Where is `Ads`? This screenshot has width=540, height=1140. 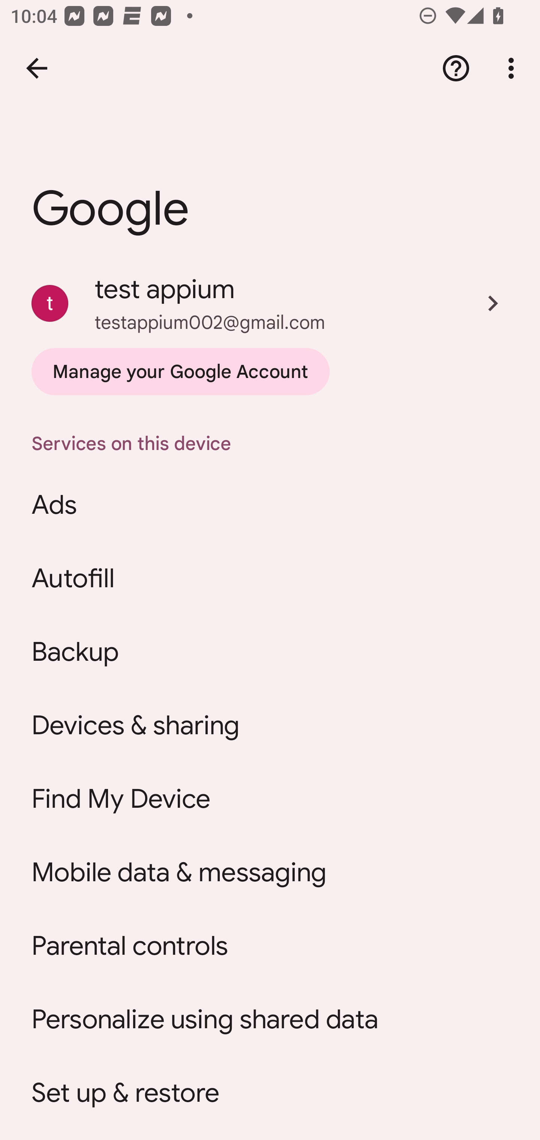
Ads is located at coordinates (270, 505).